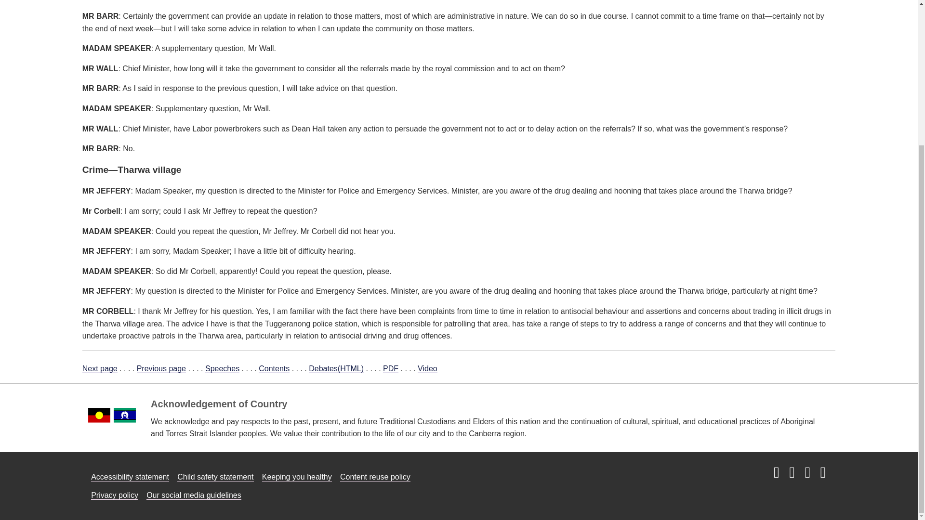  I want to click on Read our social media guidelines, so click(194, 495).